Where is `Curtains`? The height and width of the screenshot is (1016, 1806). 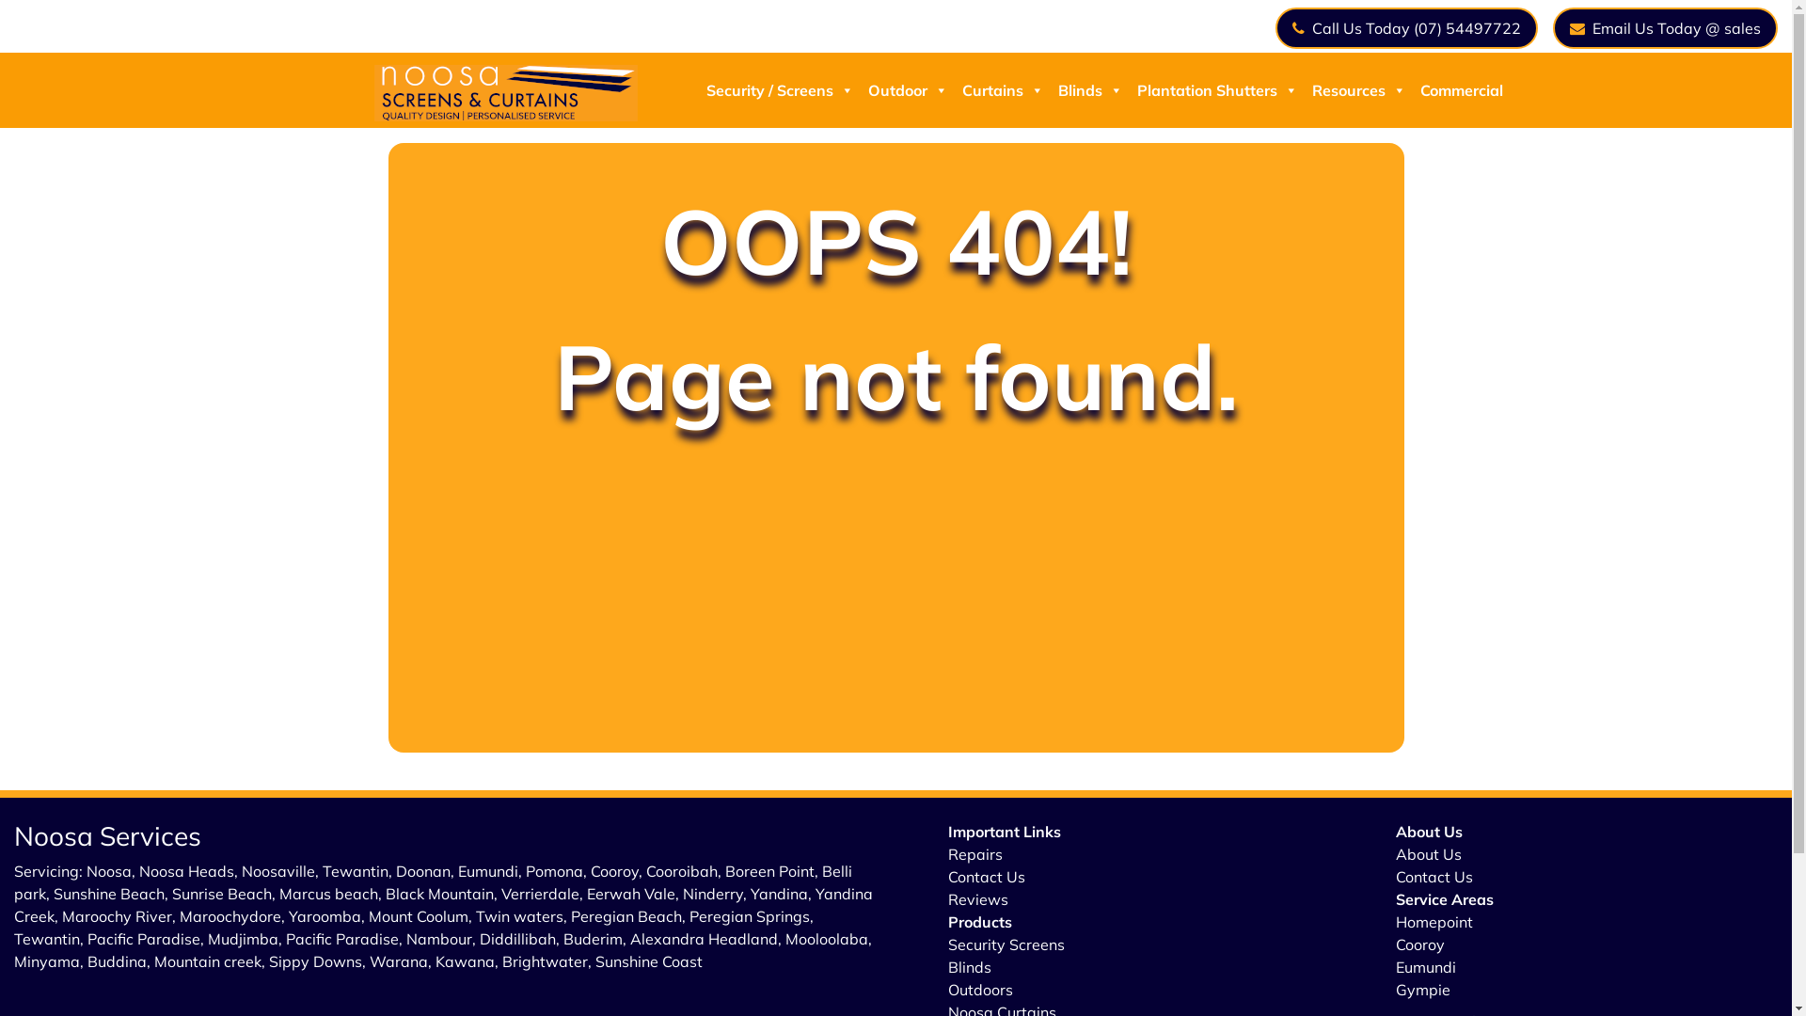
Curtains is located at coordinates (1001, 90).